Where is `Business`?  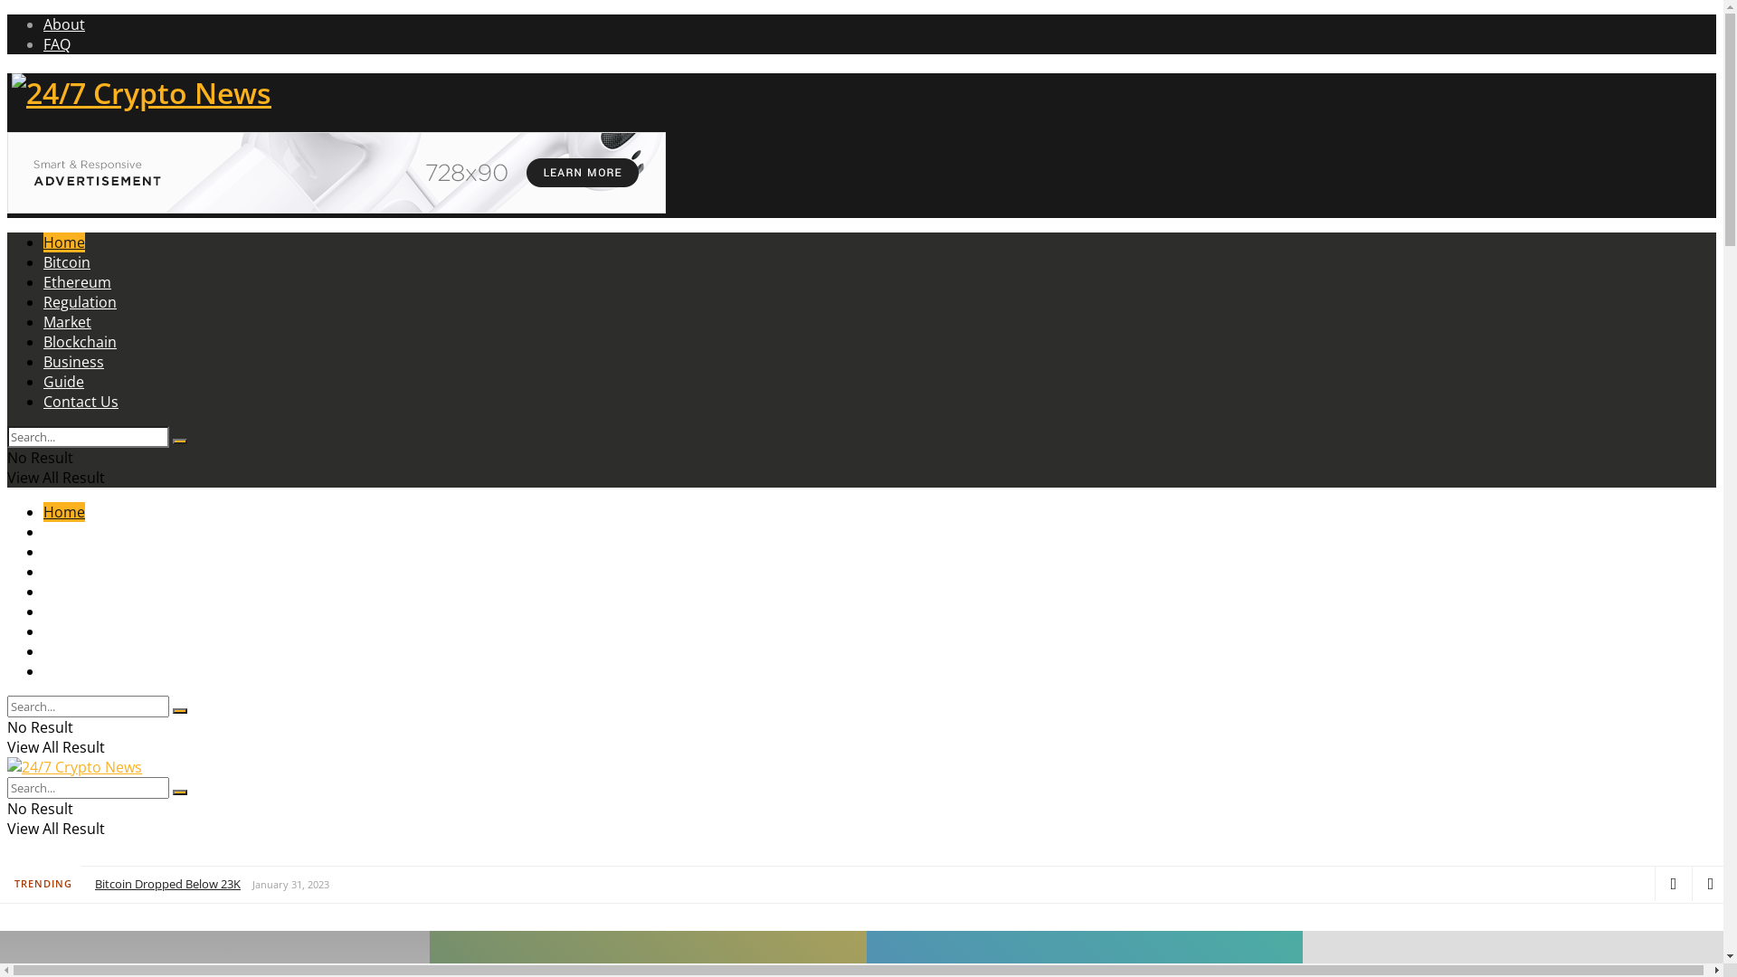 Business is located at coordinates (74, 362).